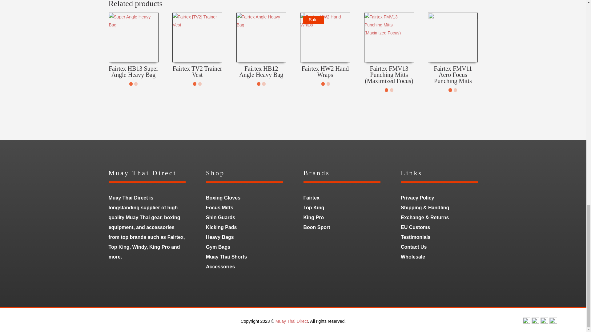 The image size is (591, 332). I want to click on Facebook, so click(526, 322).